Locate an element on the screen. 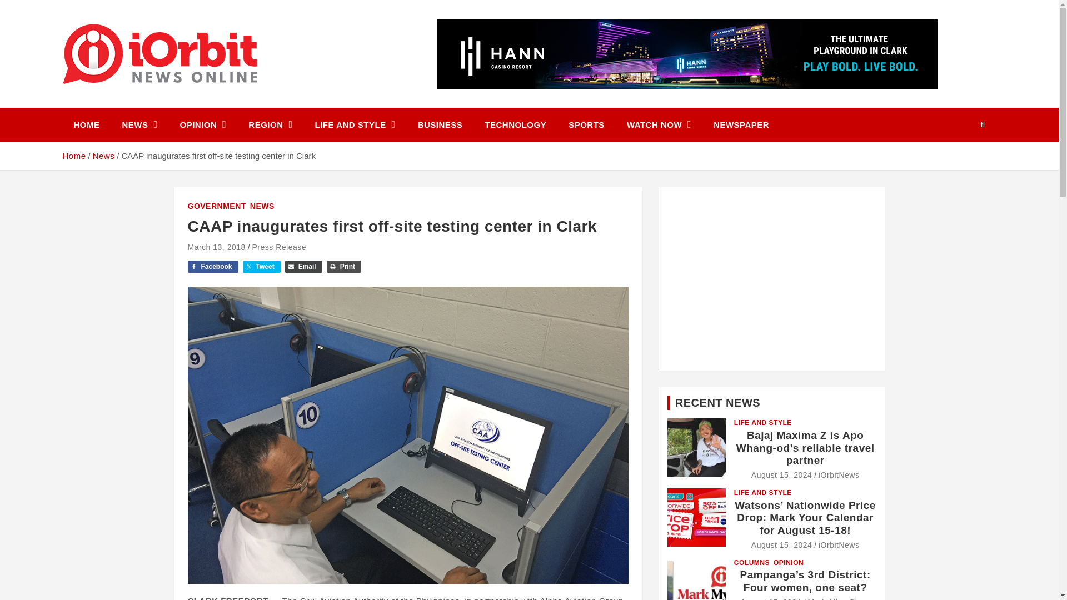  News is located at coordinates (104, 156).